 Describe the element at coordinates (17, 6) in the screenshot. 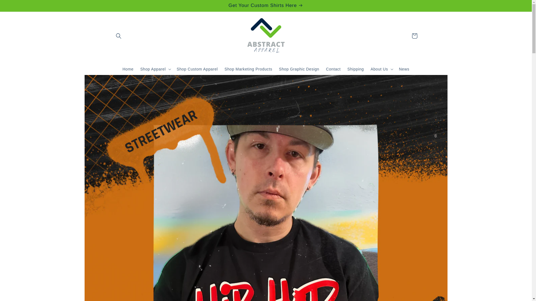

I see `Skip to content` at that location.